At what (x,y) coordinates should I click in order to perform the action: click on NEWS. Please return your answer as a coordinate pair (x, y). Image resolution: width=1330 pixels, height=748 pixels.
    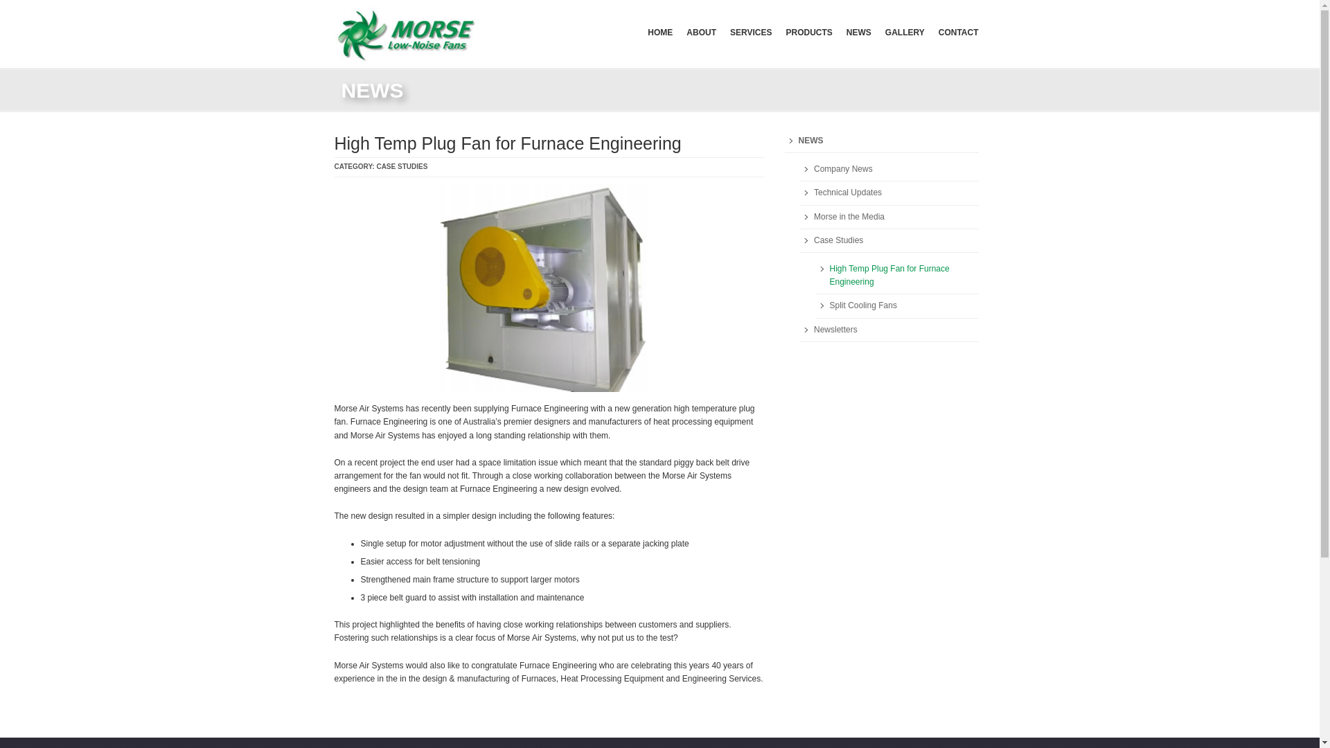
    Looking at the image, I should click on (859, 32).